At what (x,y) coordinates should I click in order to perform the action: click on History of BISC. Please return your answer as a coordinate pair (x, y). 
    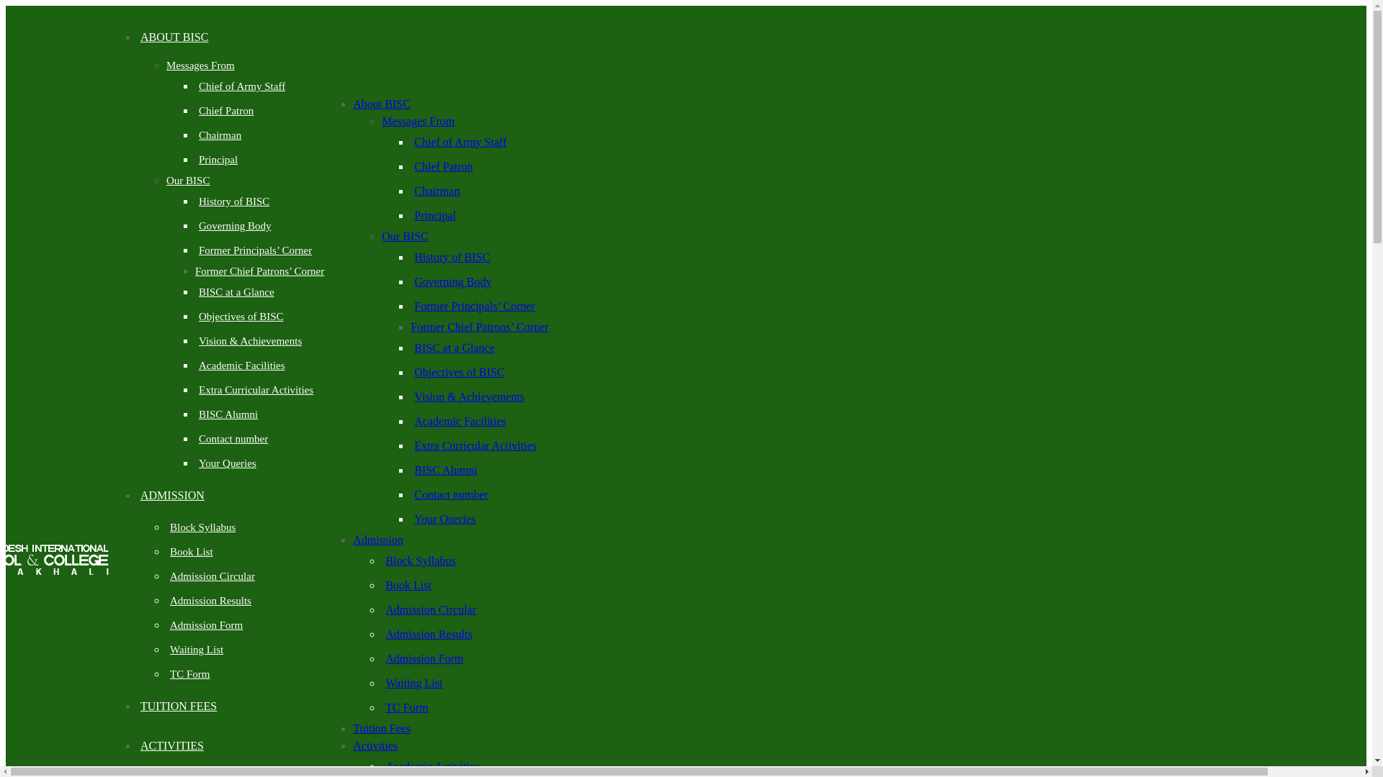
    Looking at the image, I should click on (452, 256).